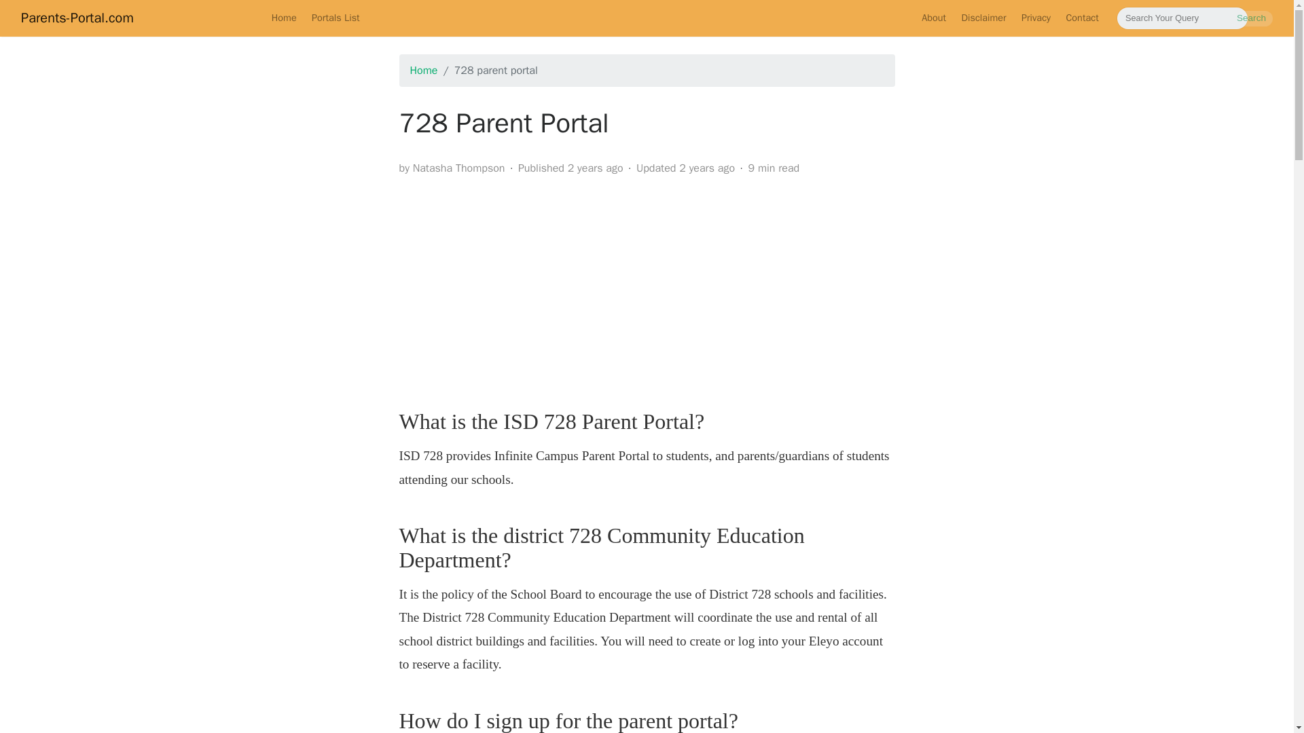  What do you see at coordinates (336, 18) in the screenshot?
I see `Portals List` at bounding box center [336, 18].